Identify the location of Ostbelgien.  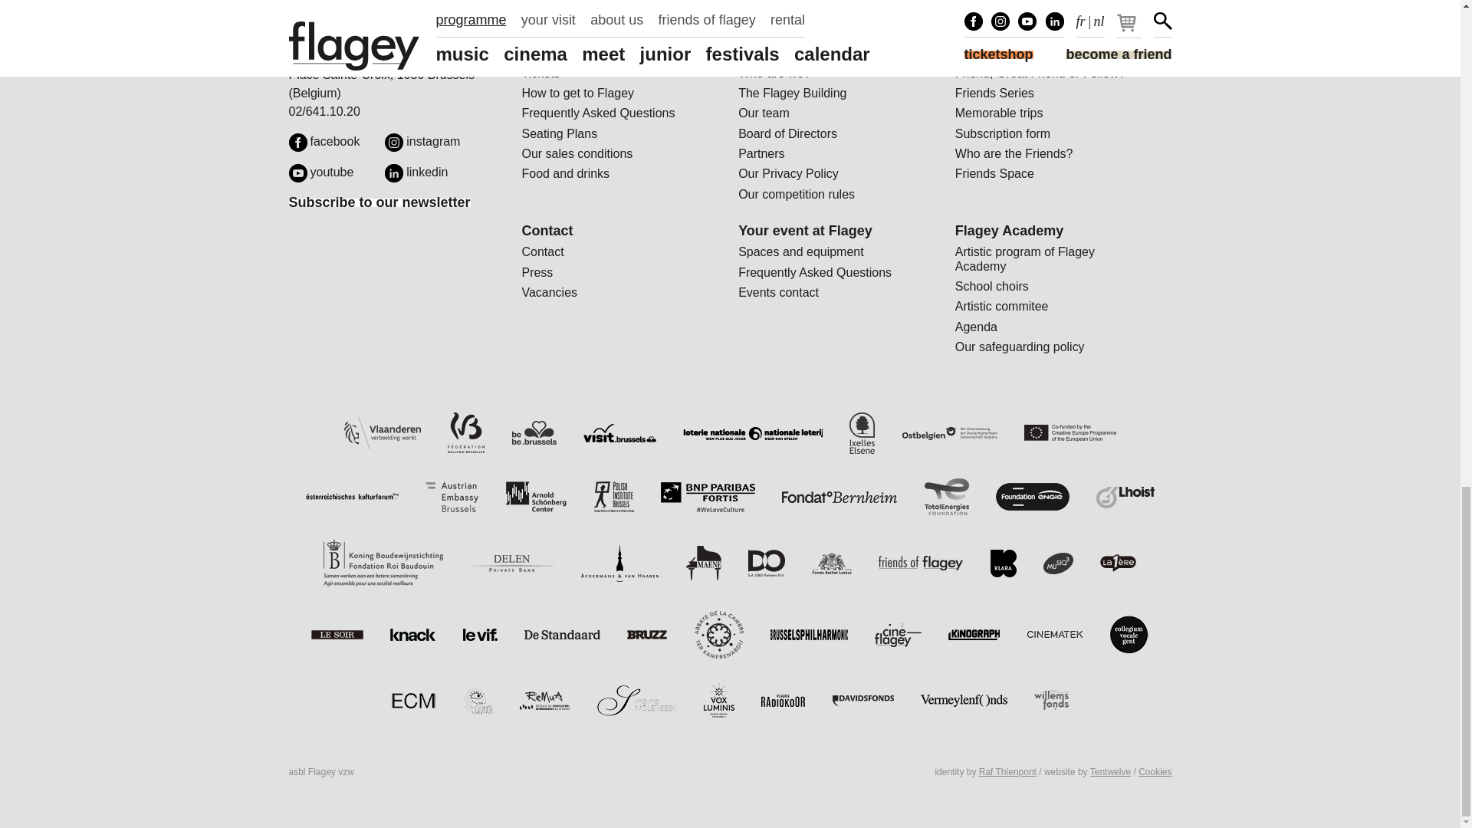
(949, 433).